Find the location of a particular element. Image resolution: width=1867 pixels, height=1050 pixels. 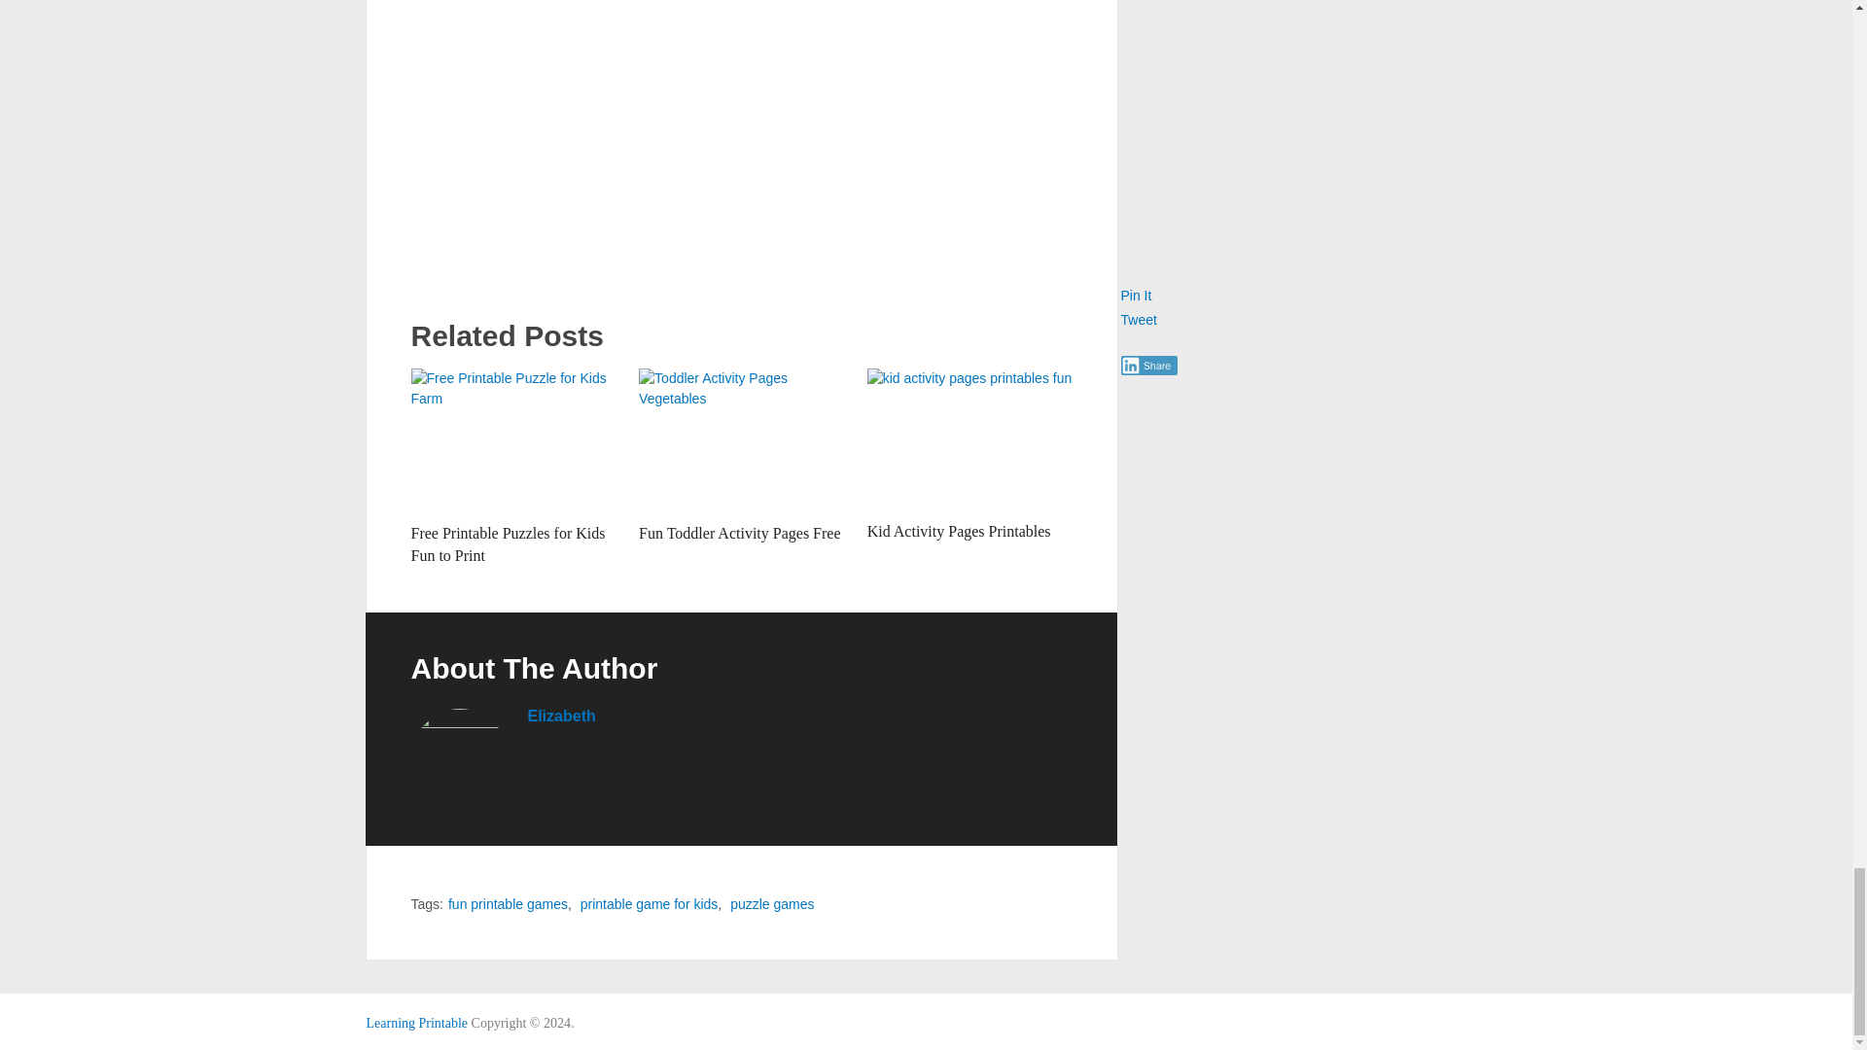

Fun Toddler Activity Pages Free is located at coordinates (741, 441).